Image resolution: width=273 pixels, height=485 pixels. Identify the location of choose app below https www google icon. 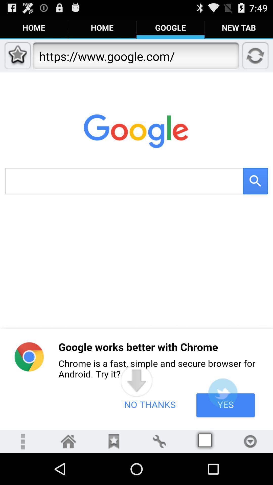
(136, 381).